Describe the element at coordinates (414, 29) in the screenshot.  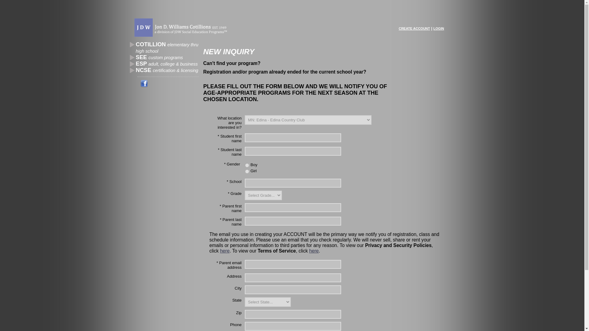
I see `CREATE ACCOUNT` at that location.